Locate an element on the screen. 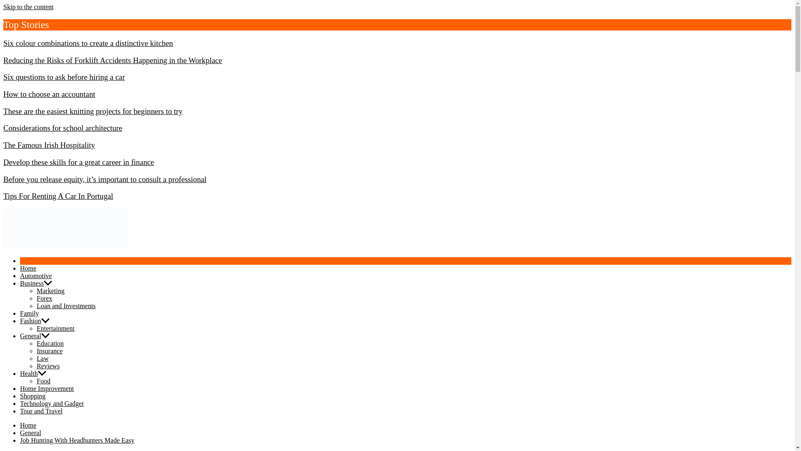 The width and height of the screenshot is (801, 451). Skip to the content is located at coordinates (28, 7).